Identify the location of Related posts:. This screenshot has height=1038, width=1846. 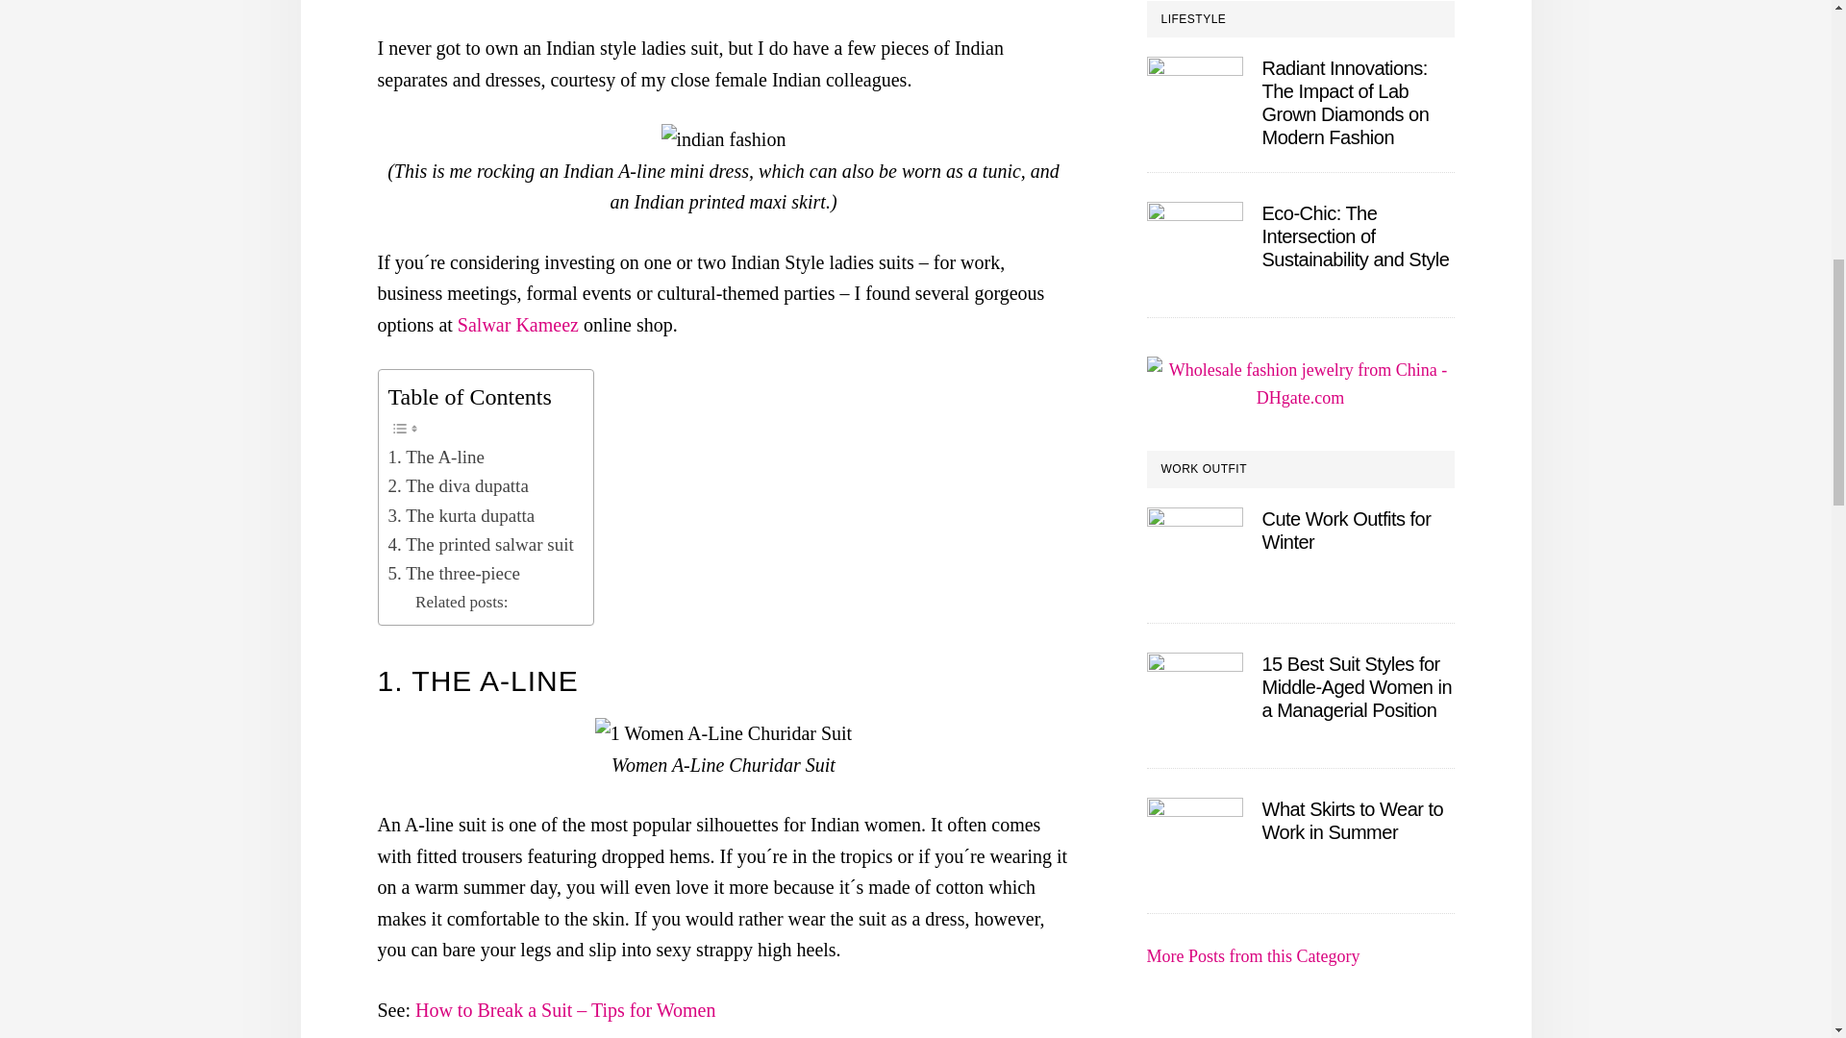
(461, 602).